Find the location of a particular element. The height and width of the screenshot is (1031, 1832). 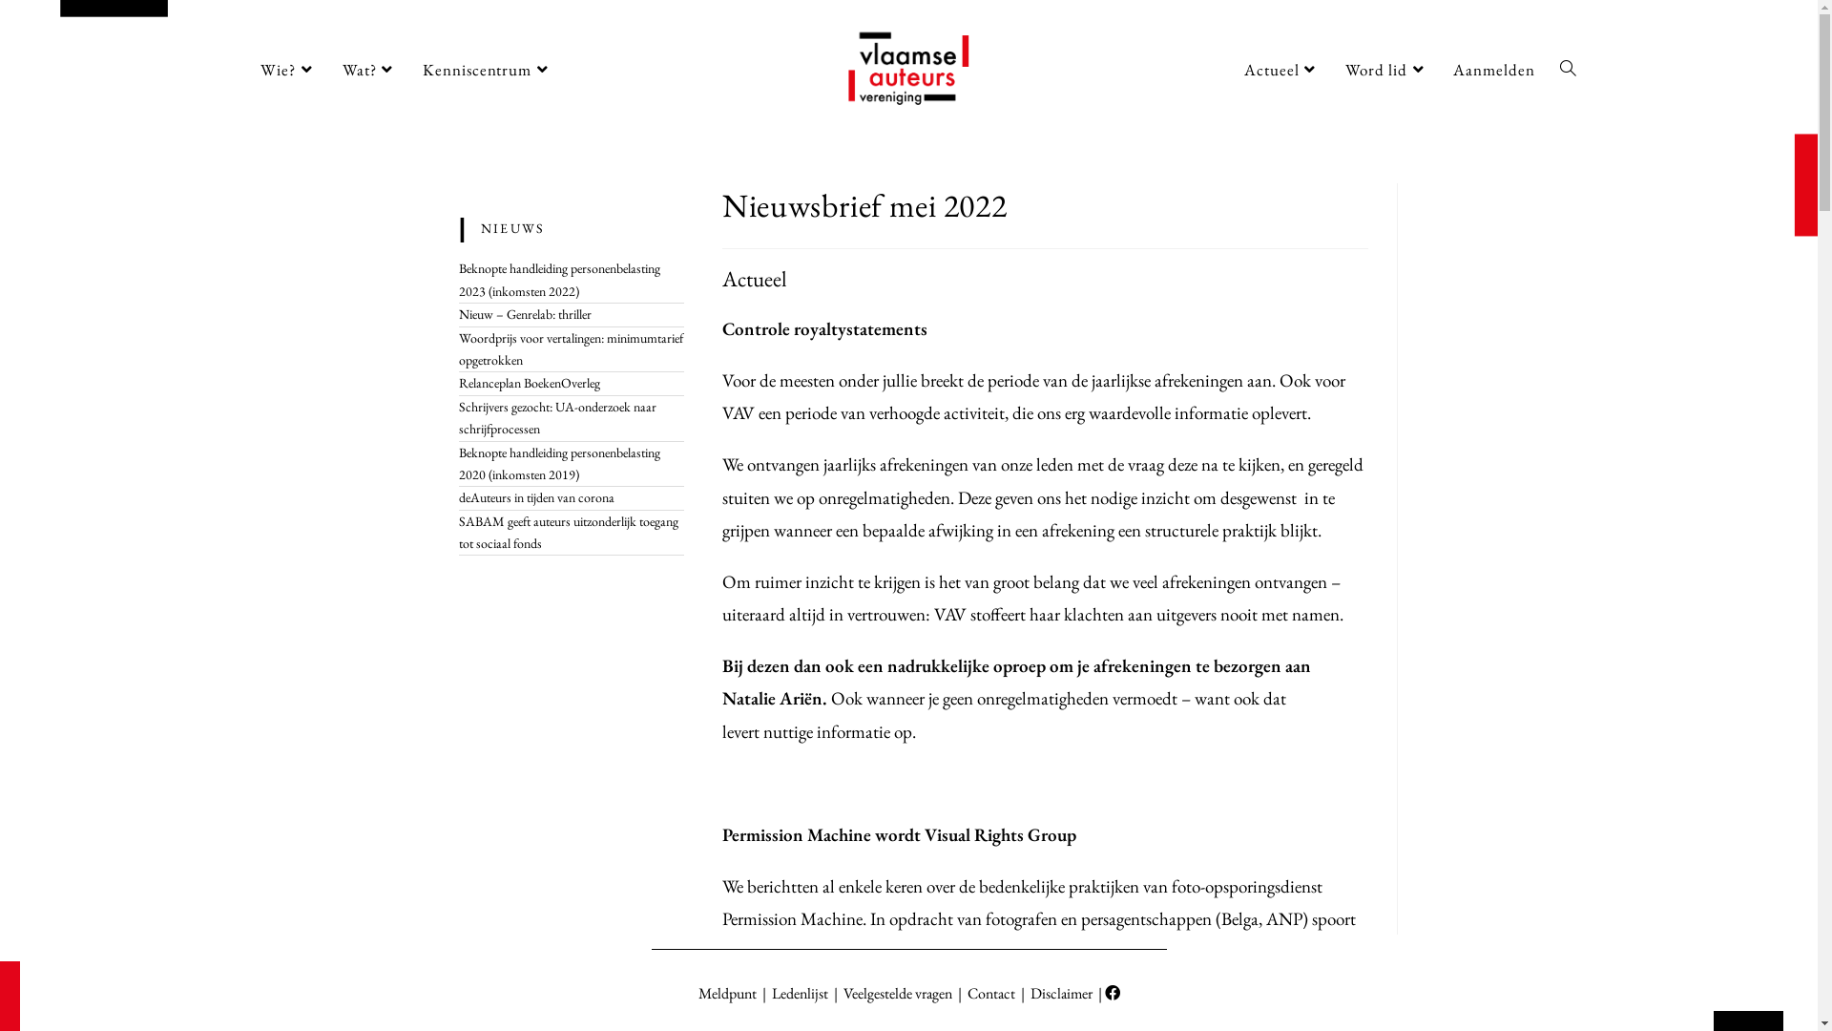

Beknopte handleiding personenbelasting 2023 (inkomsten 2022) is located at coordinates (559, 279).